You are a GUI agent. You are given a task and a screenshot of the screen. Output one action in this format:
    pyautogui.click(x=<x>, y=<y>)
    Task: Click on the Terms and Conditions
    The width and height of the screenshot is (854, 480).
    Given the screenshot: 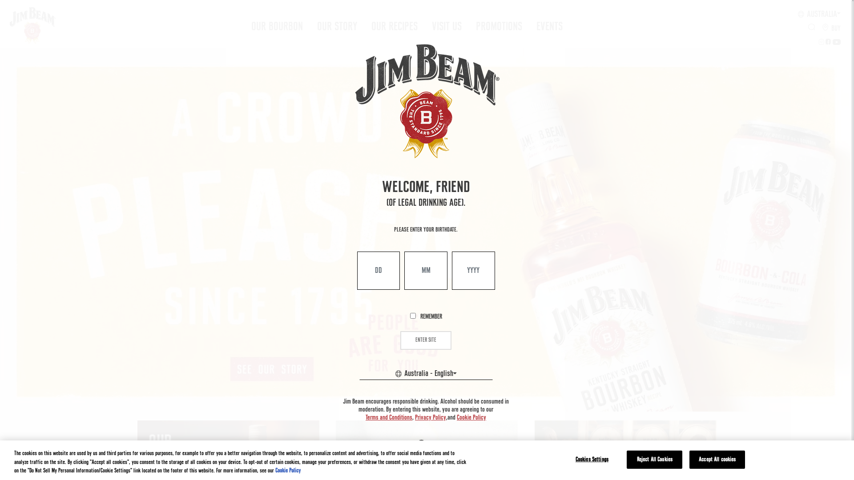 What is the action you would take?
    pyautogui.click(x=389, y=418)
    